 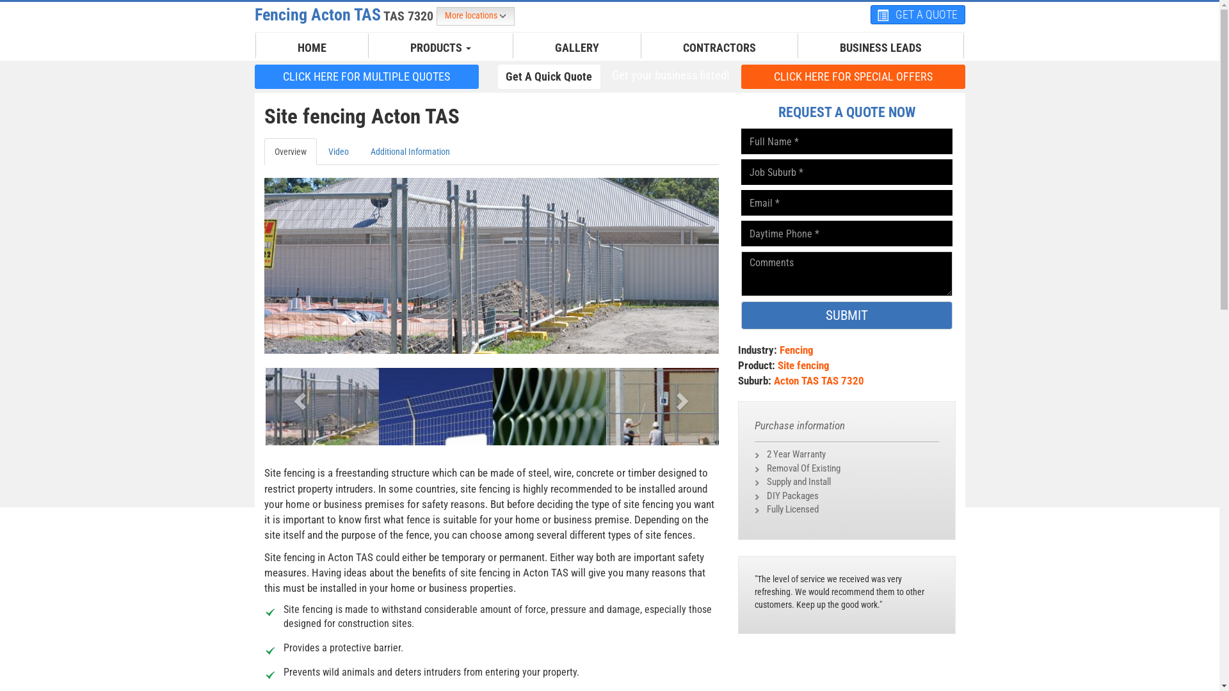 I want to click on More locations, so click(x=476, y=17).